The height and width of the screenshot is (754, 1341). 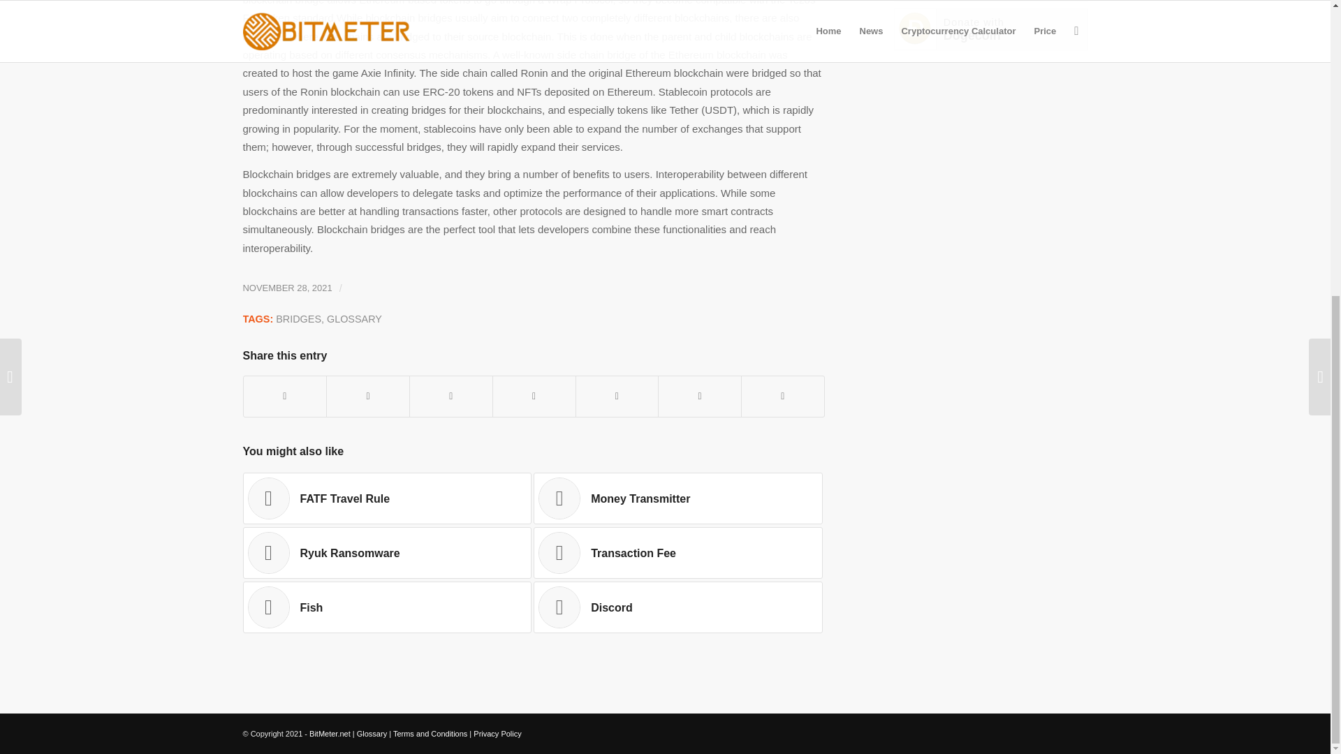 I want to click on BRIDGES, so click(x=299, y=319).